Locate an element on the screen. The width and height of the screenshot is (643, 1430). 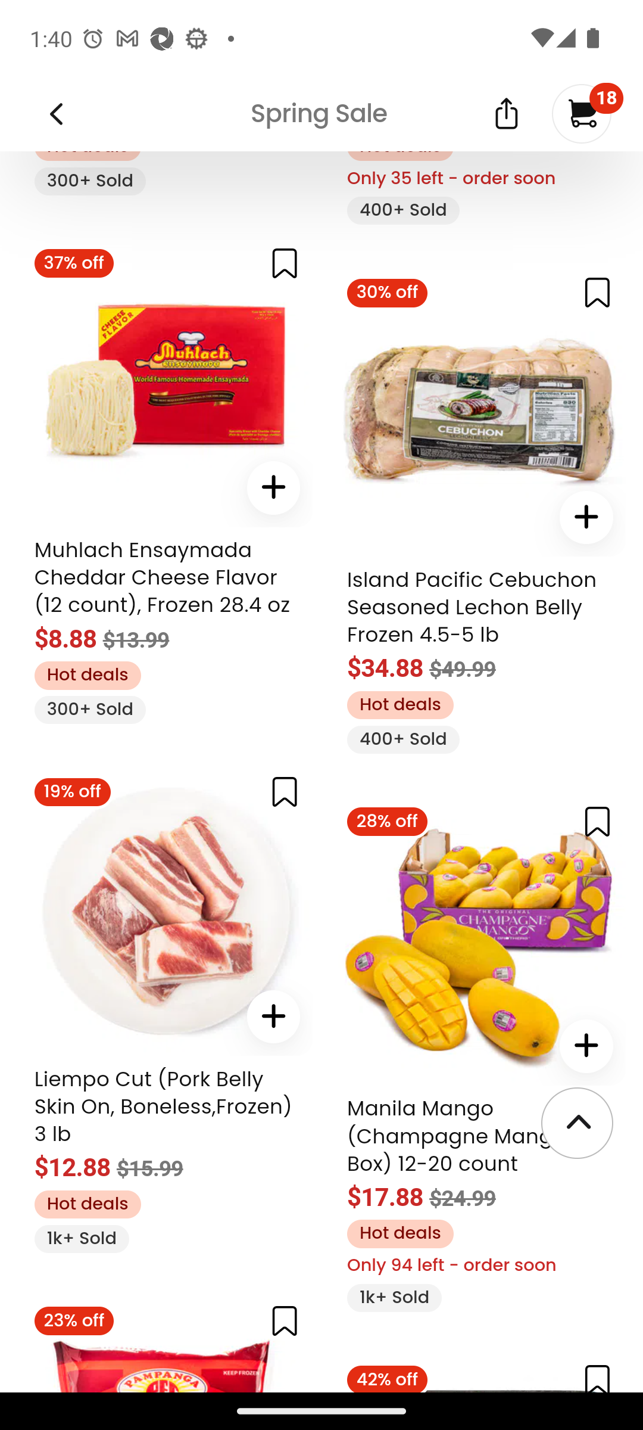
18 My cart is located at coordinates (582, 113).